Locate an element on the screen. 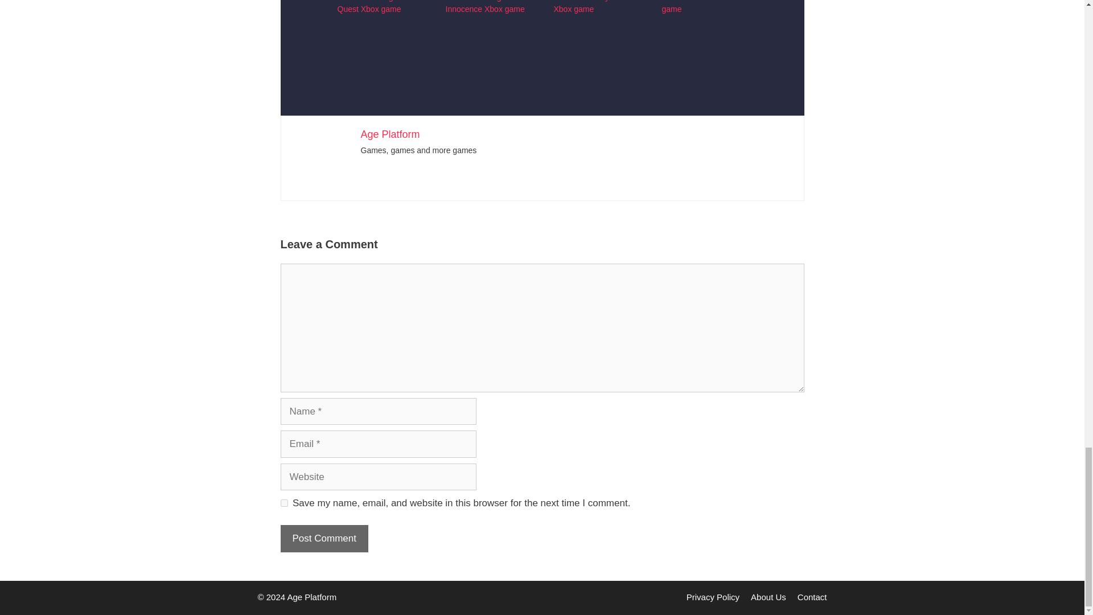 The width and height of the screenshot is (1093, 615). All about 7 Days to Die Xbox game is located at coordinates (487, 28).